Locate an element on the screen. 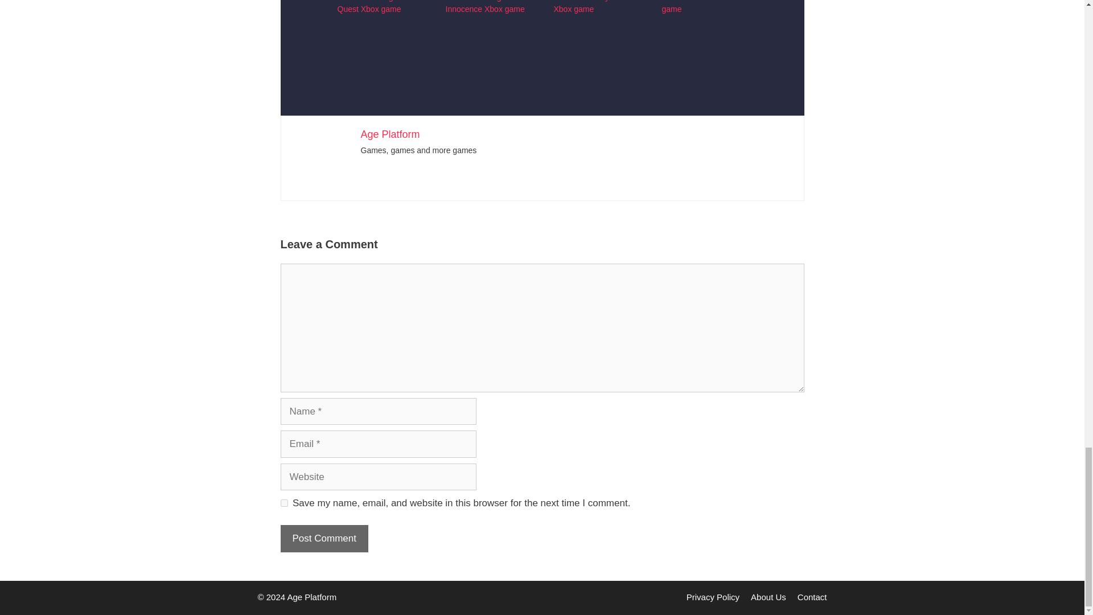 The width and height of the screenshot is (1093, 615). All about 7 Days to Die Xbox game is located at coordinates (487, 28).